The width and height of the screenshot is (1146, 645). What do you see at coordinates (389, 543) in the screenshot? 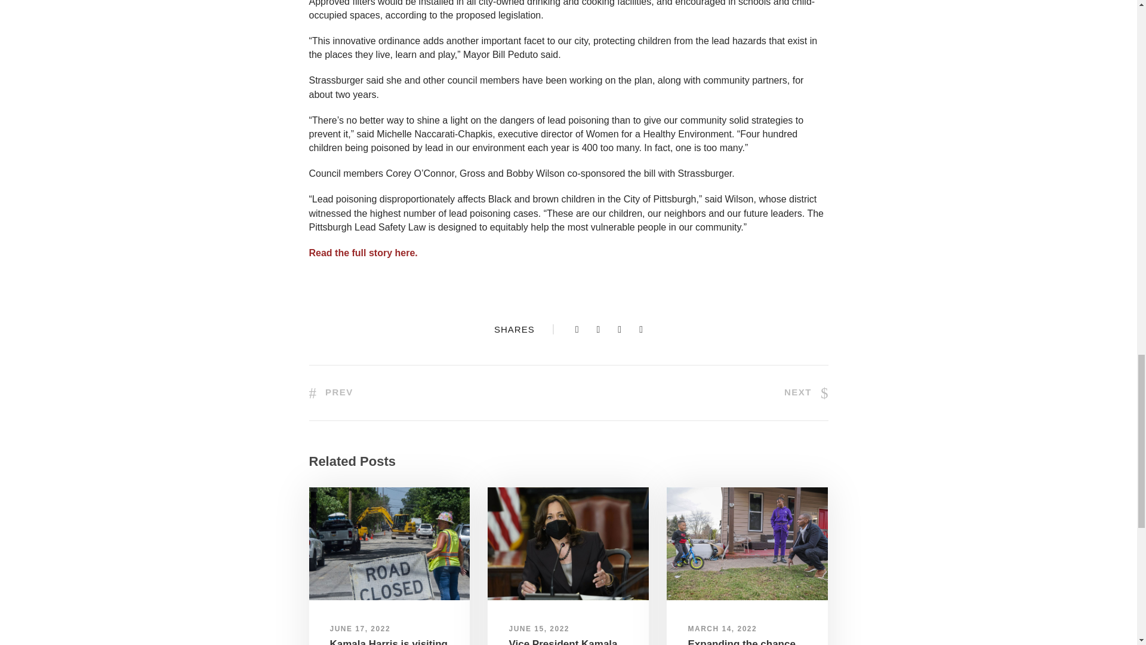
I see `road-closed` at bounding box center [389, 543].